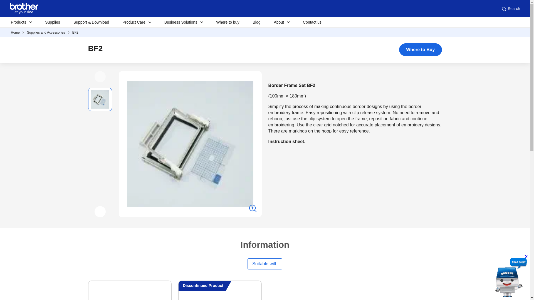 The image size is (534, 300). Describe the element at coordinates (46, 32) in the screenshot. I see `Supplies and Accessories` at that location.